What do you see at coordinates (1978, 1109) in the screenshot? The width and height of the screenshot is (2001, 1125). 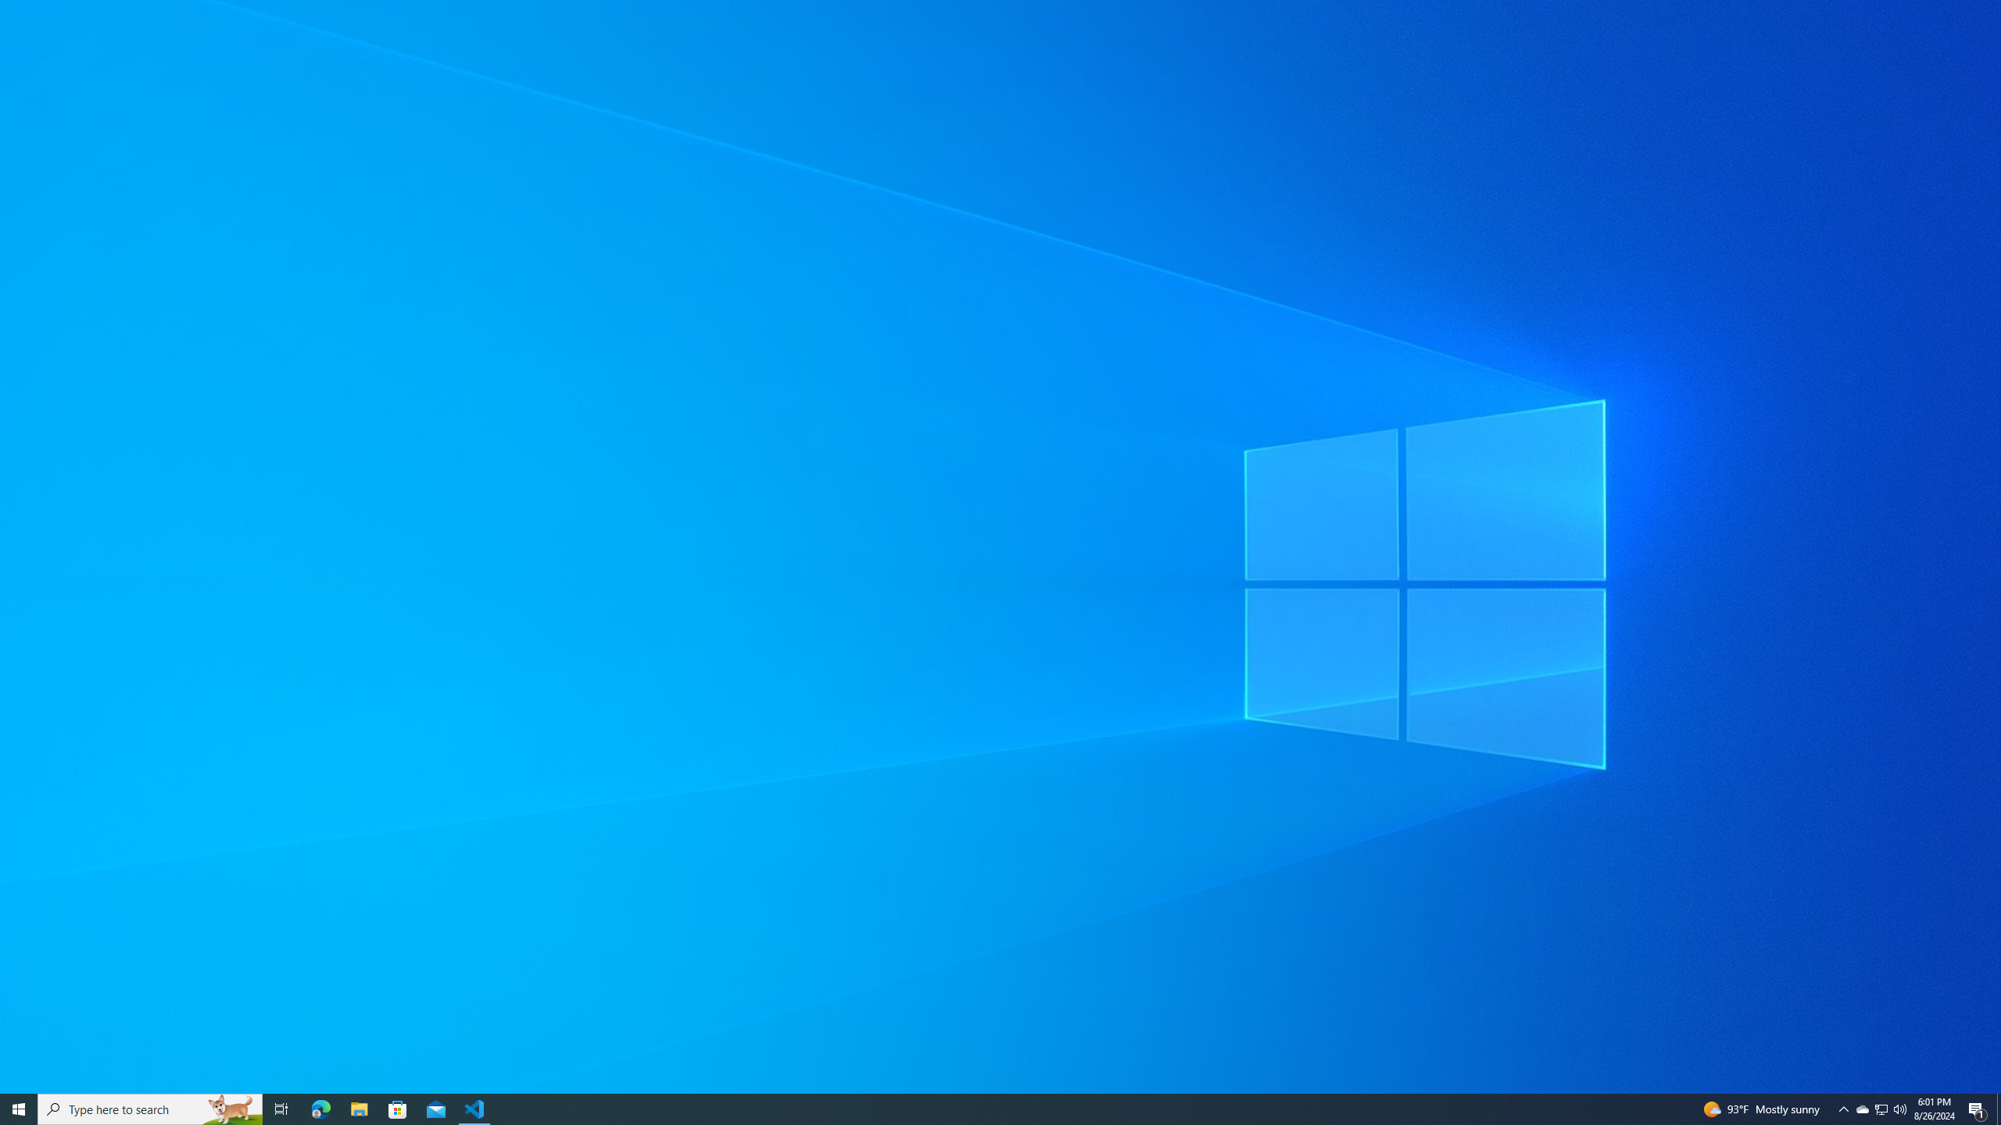 I see `Action Center, 1 new notification` at bounding box center [1978, 1109].